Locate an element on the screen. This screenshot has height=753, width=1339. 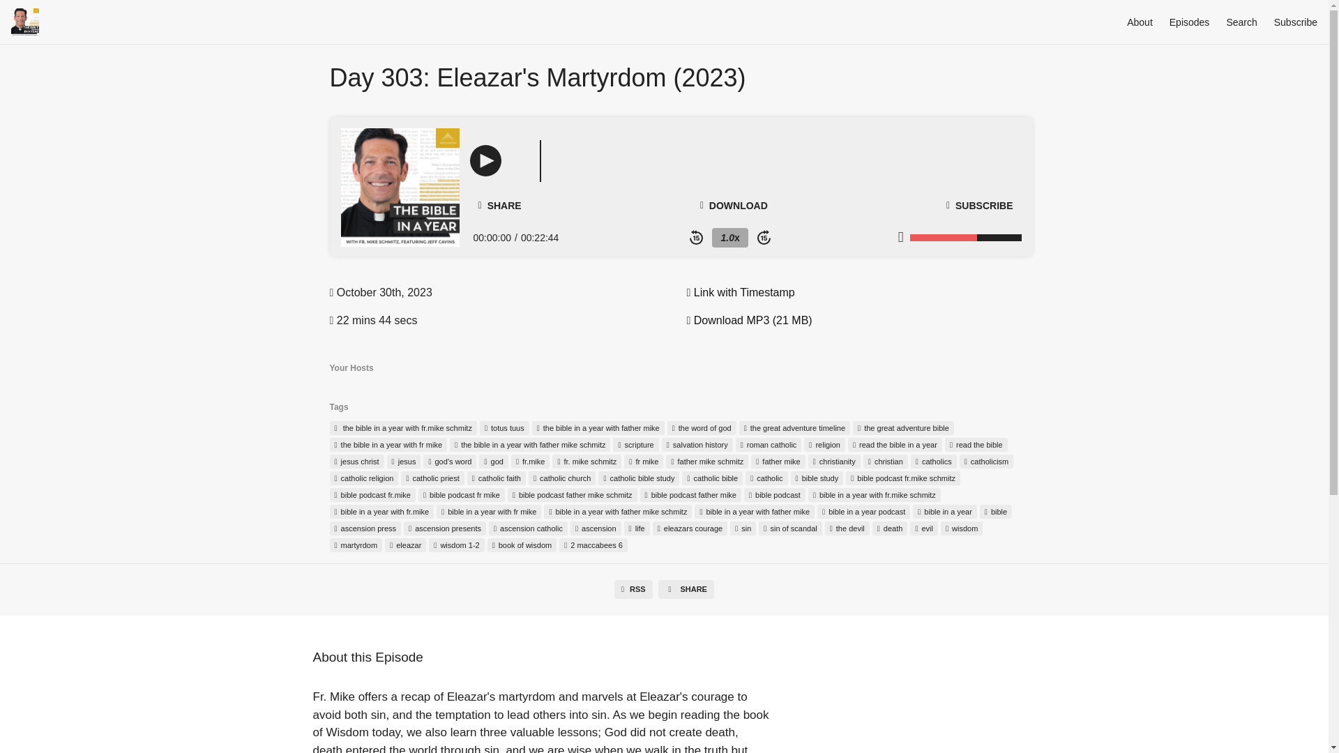
Link with Timestamp is located at coordinates (739, 292).